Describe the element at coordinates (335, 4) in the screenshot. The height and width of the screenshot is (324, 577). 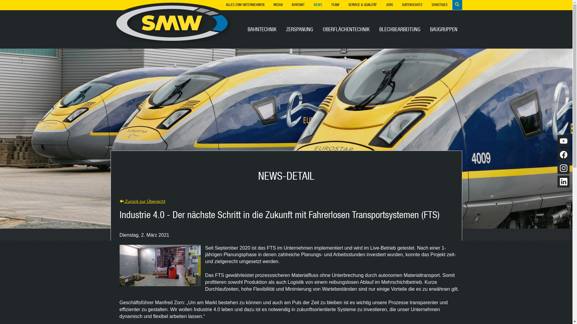
I see `TEAM` at that location.